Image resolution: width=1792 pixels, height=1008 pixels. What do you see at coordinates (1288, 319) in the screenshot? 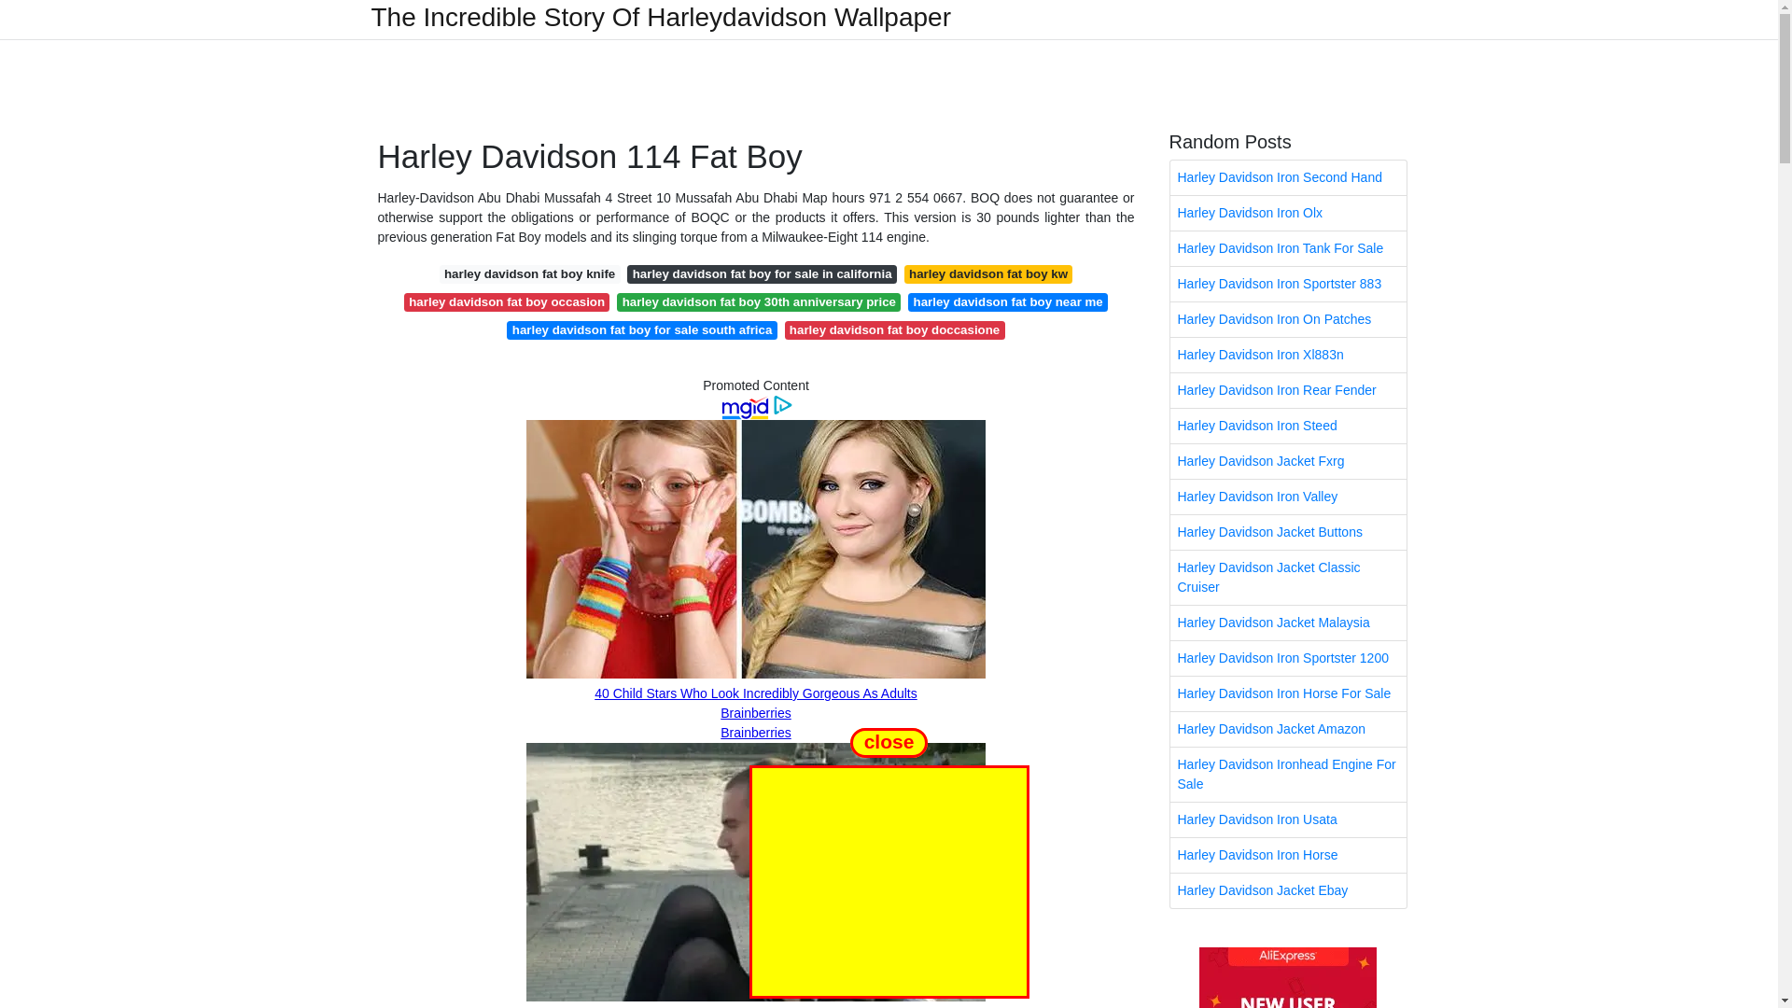
I see `Harley Davidson Iron On Patches` at bounding box center [1288, 319].